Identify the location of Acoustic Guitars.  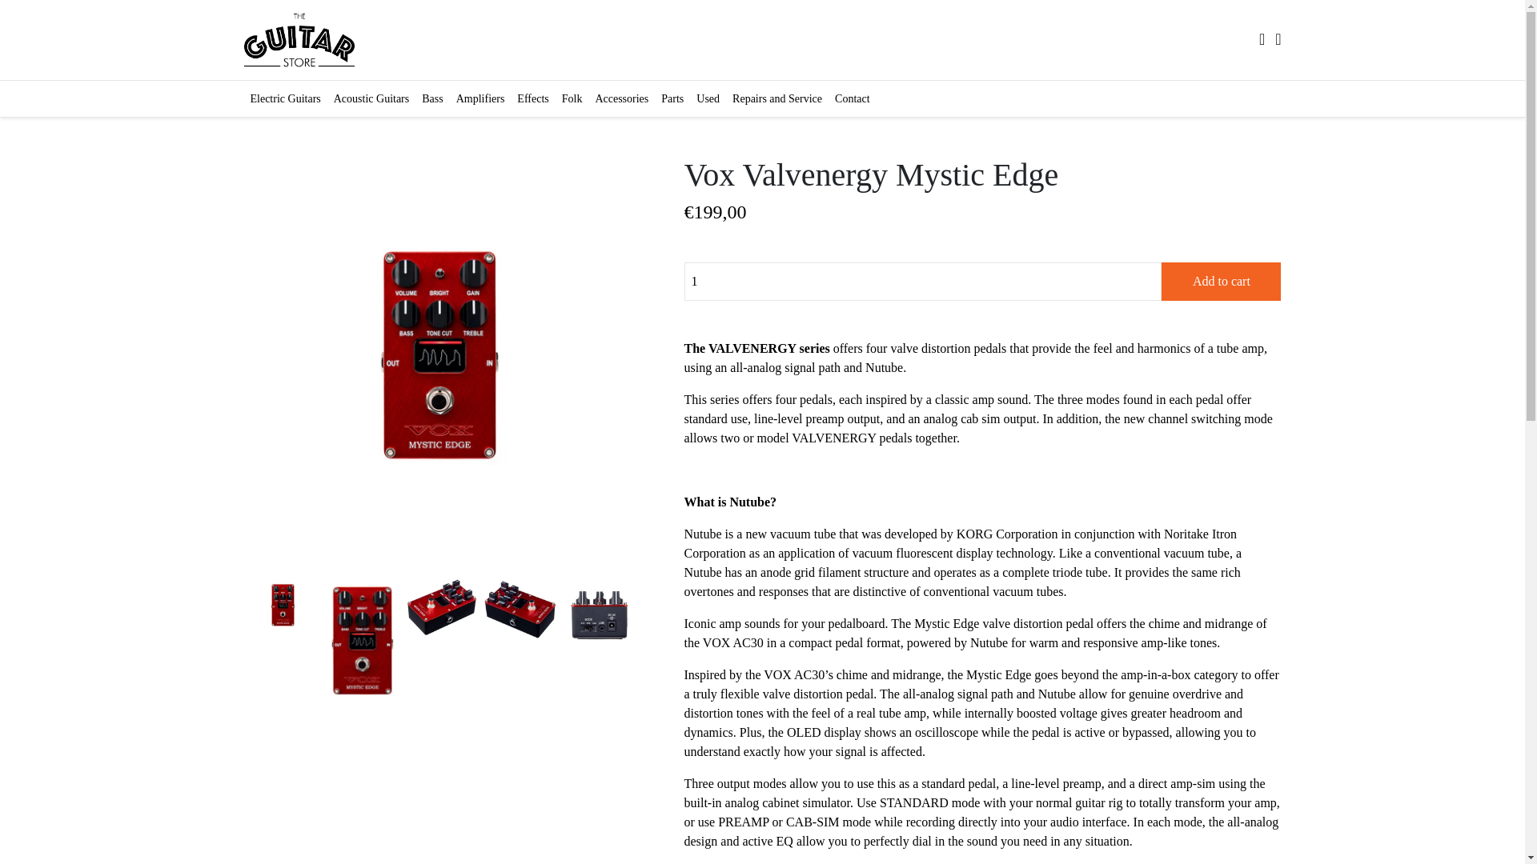
(371, 98).